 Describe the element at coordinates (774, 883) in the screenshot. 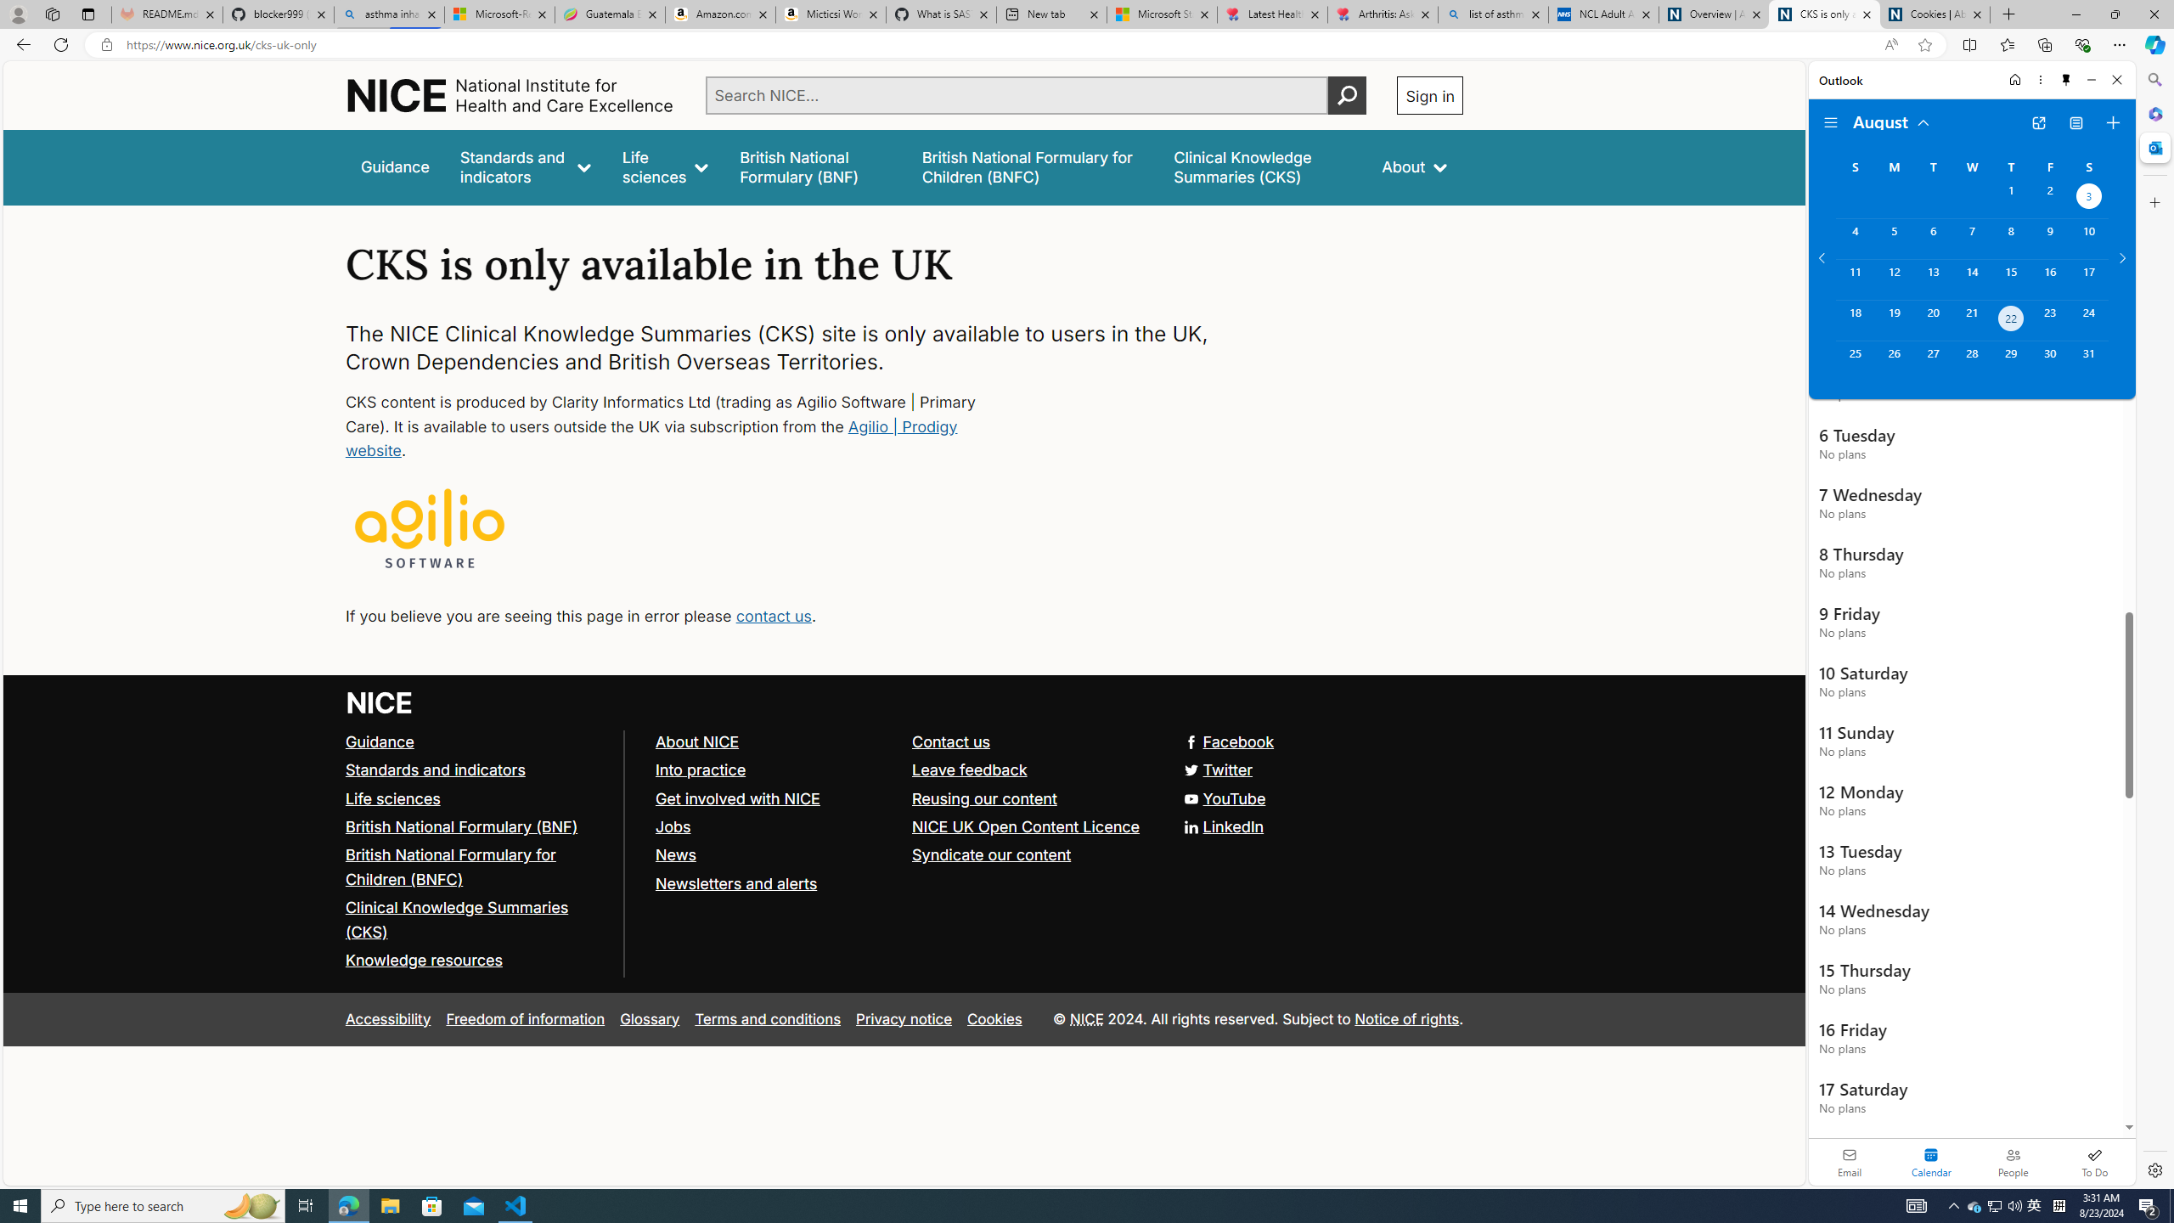

I see `Newsletters and alerts` at that location.